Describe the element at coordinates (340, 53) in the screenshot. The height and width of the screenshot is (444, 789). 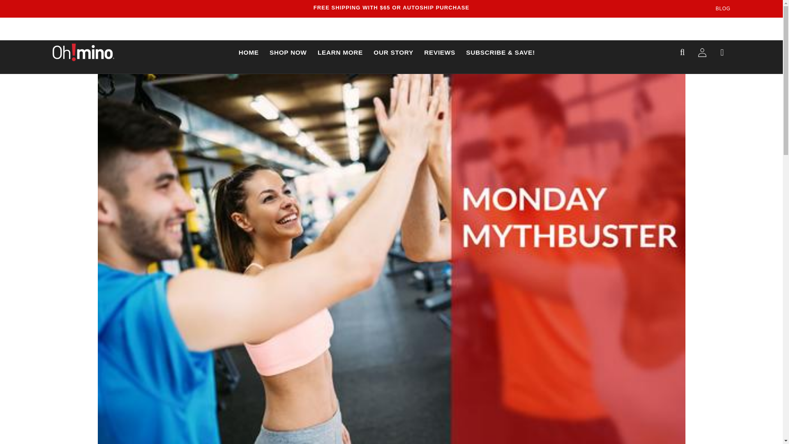
I see `LEARN MORE` at that location.